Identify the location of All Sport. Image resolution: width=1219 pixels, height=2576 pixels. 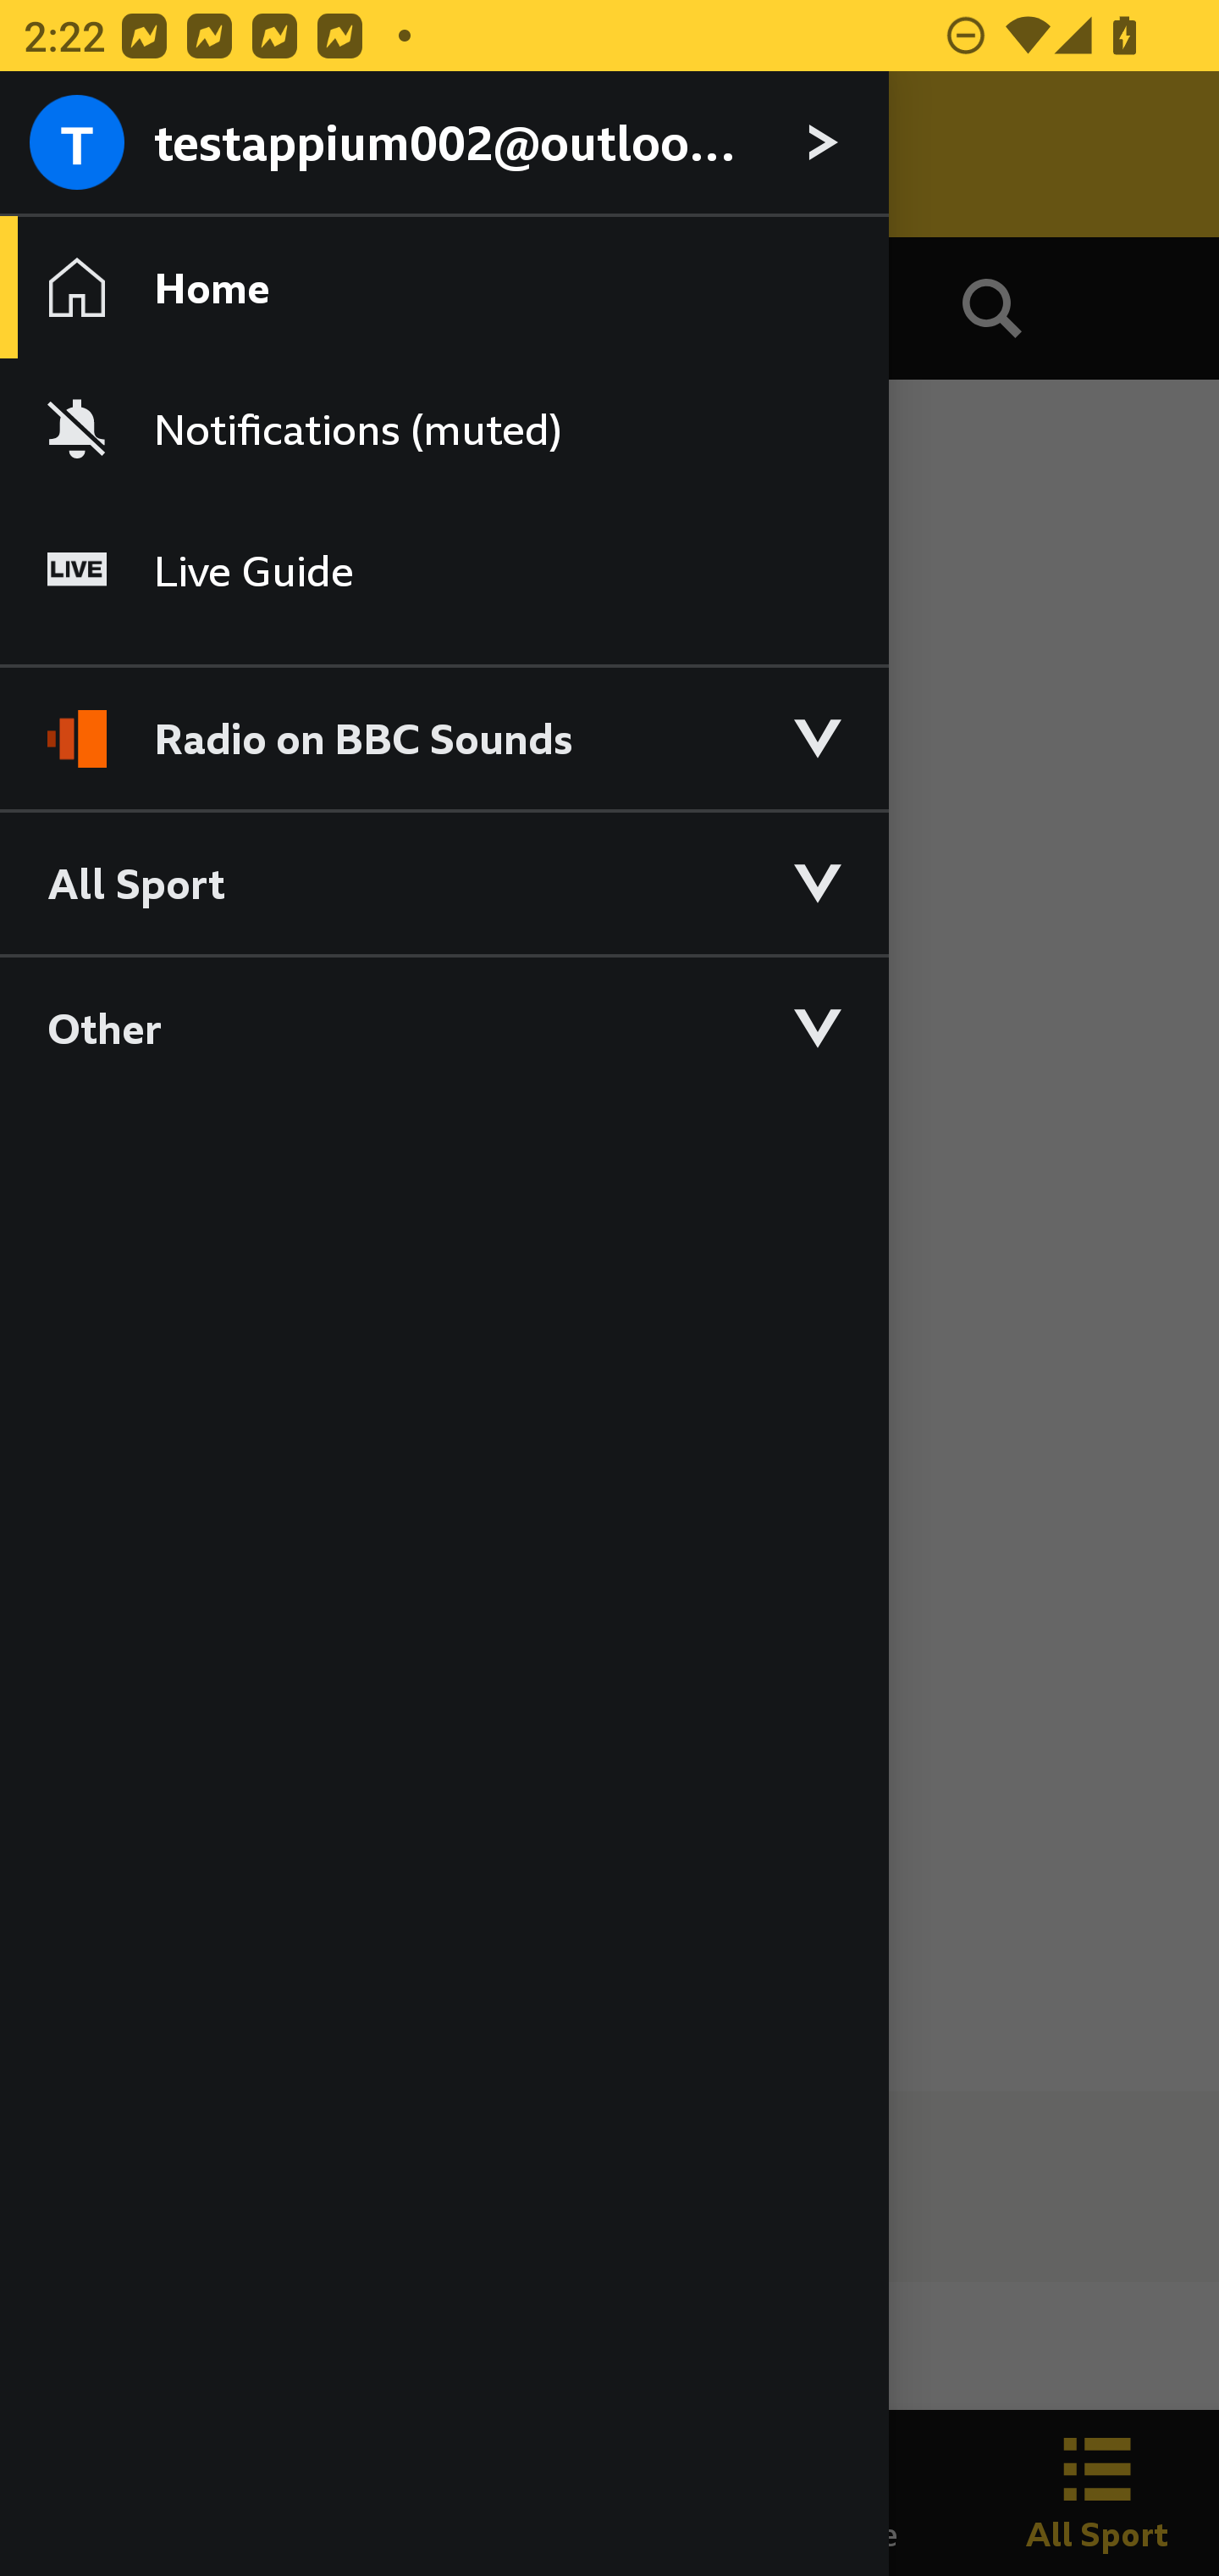
(444, 881).